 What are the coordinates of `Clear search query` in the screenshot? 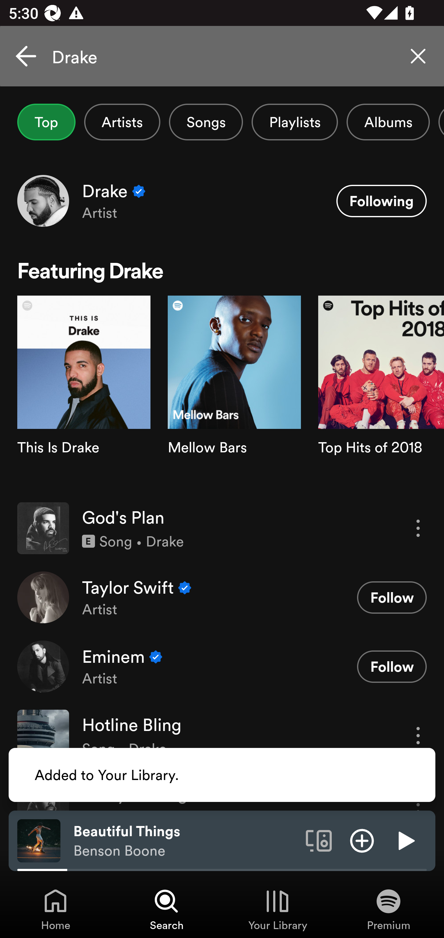 It's located at (418, 56).